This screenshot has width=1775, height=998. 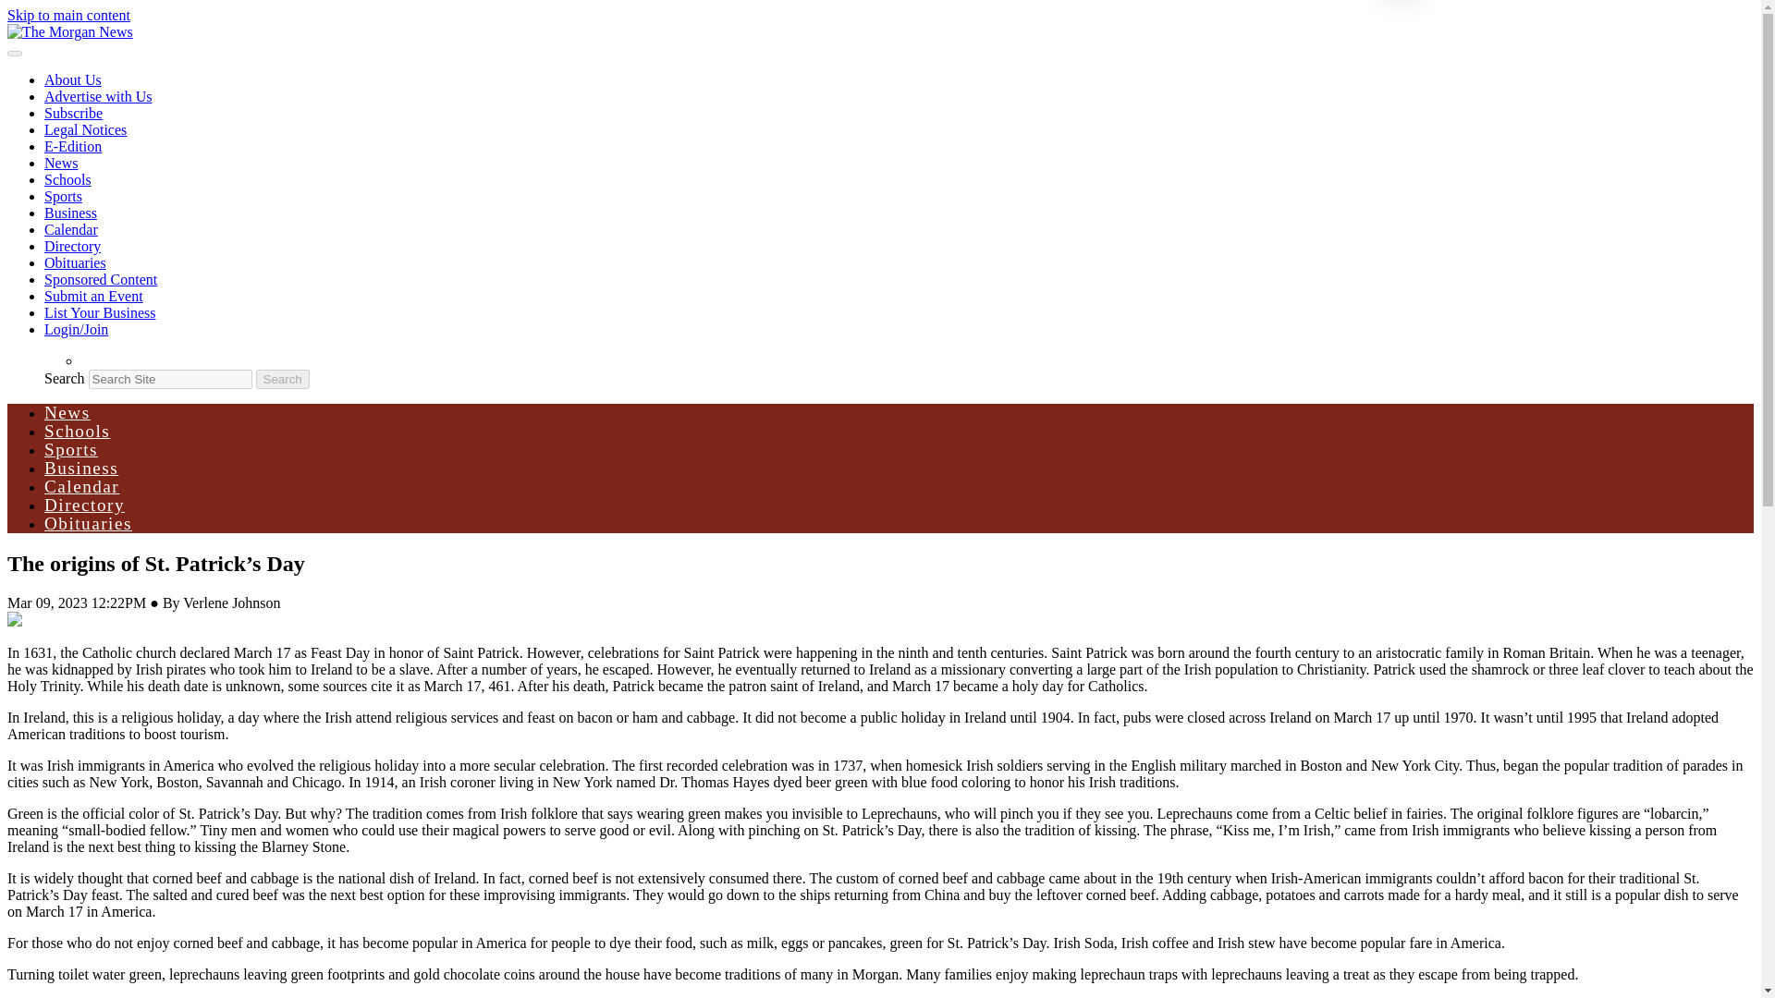 I want to click on Business, so click(x=81, y=468).